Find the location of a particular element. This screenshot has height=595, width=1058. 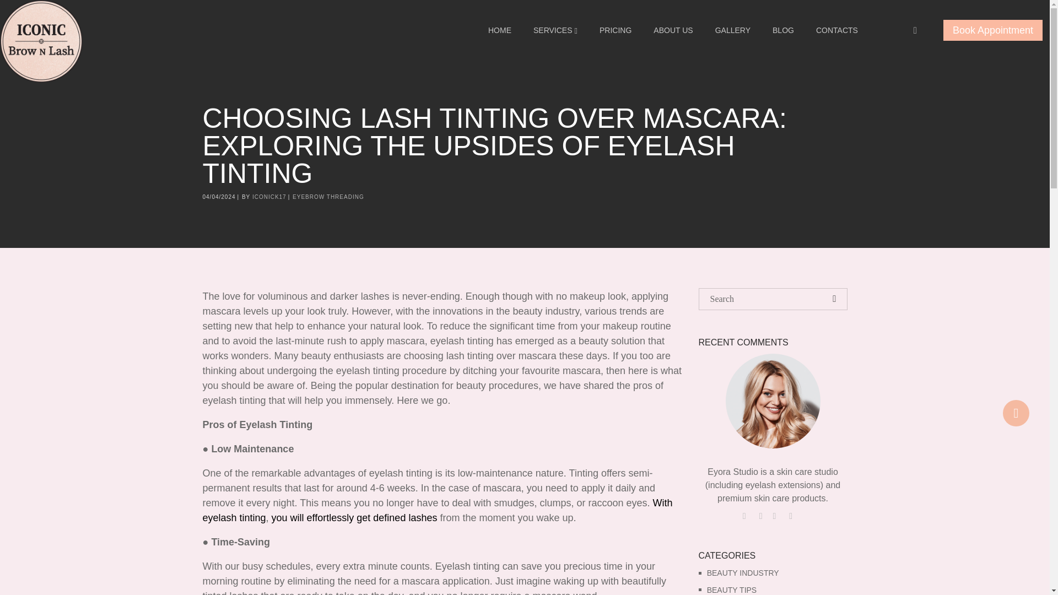

SERVICES is located at coordinates (555, 30).